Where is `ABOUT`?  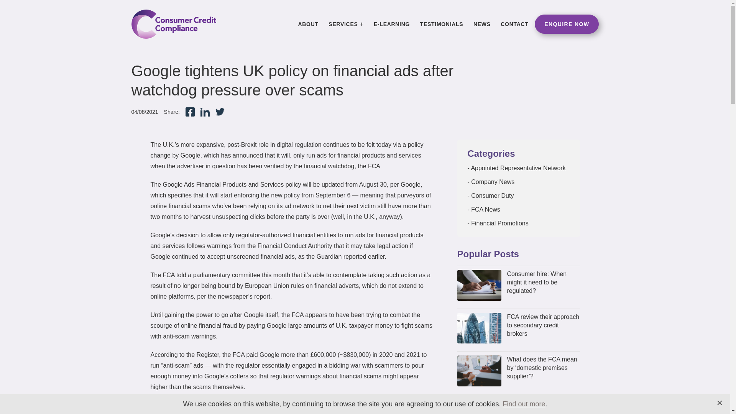 ABOUT is located at coordinates (308, 24).